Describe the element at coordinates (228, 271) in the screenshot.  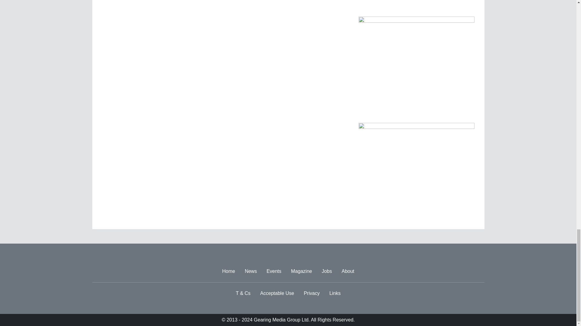
I see `Home` at that location.